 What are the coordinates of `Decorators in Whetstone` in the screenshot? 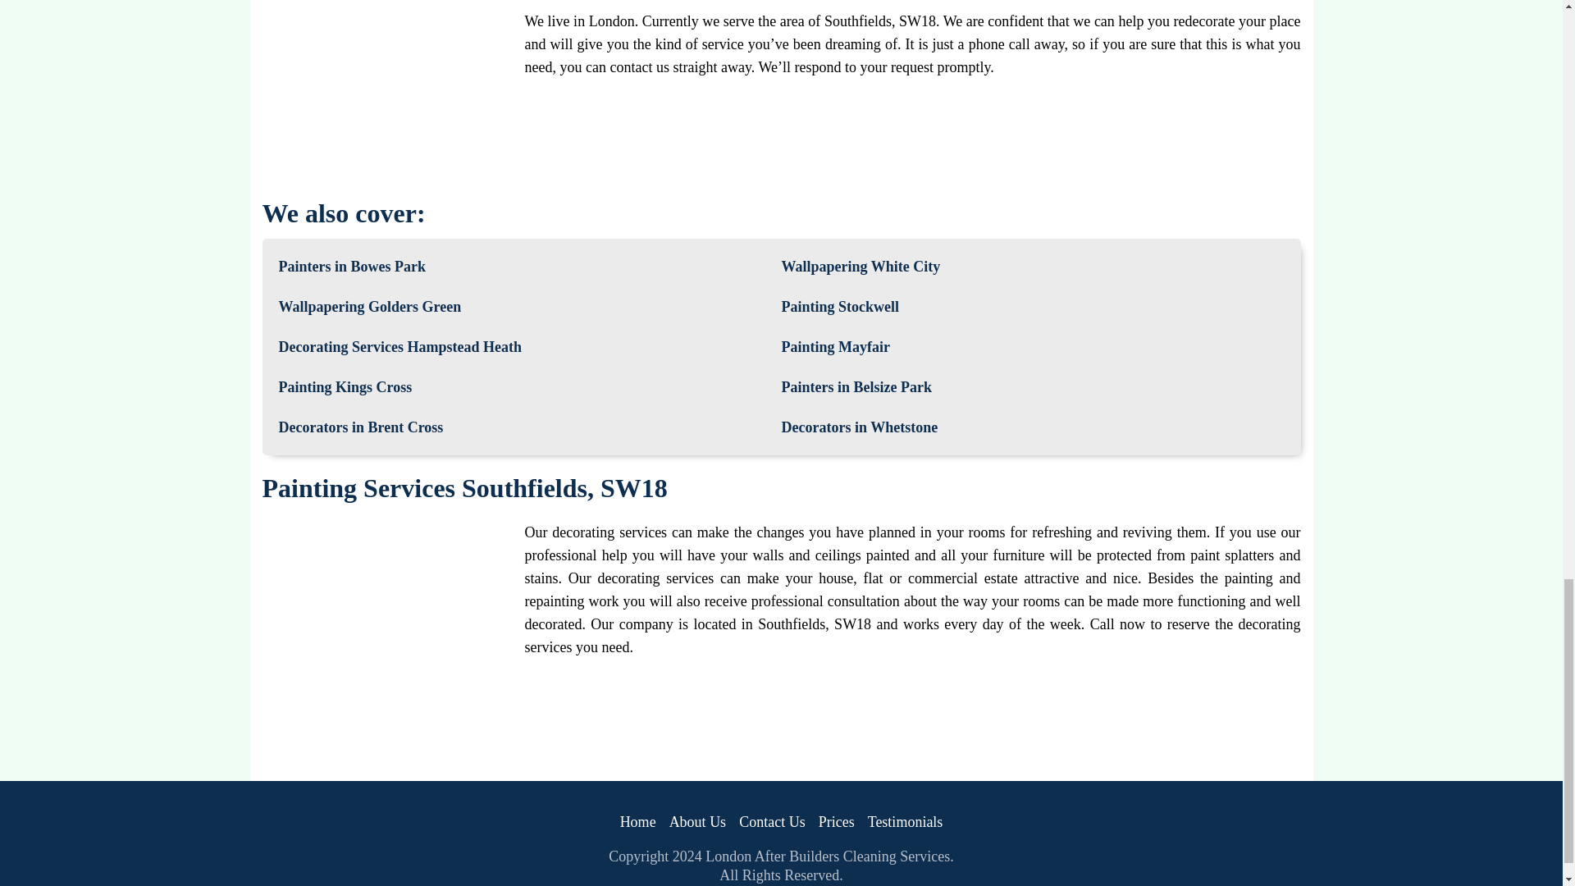 It's located at (859, 427).